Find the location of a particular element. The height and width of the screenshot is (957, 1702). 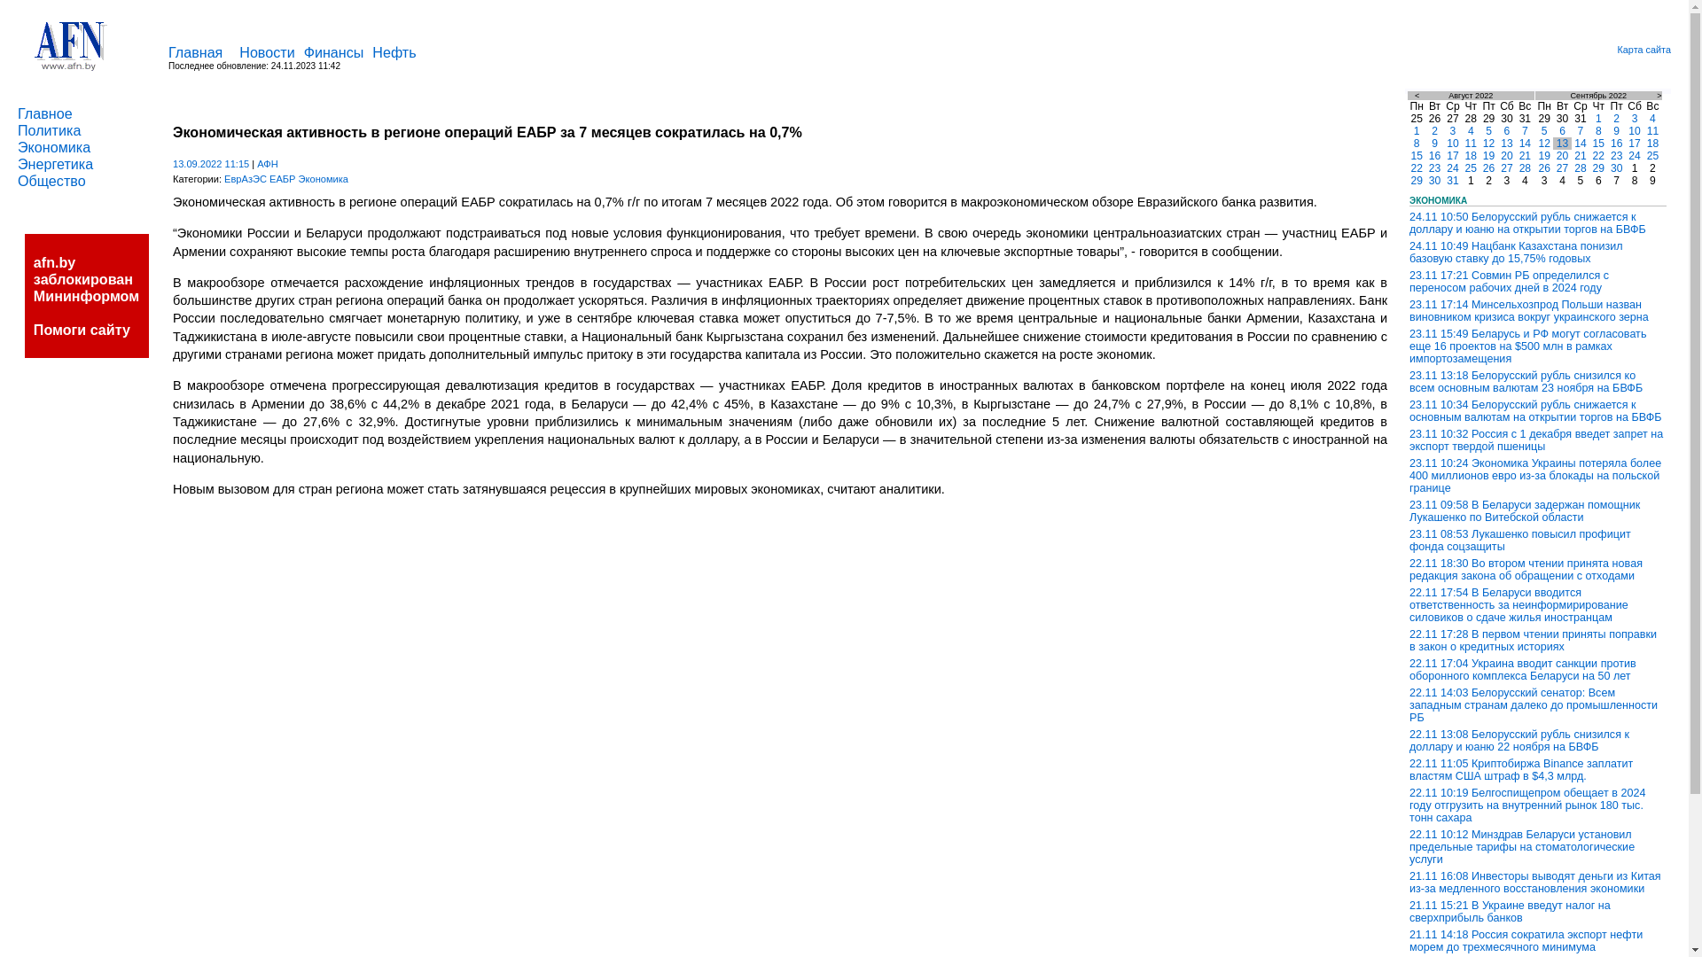

Advertisement is located at coordinates (705, 603).